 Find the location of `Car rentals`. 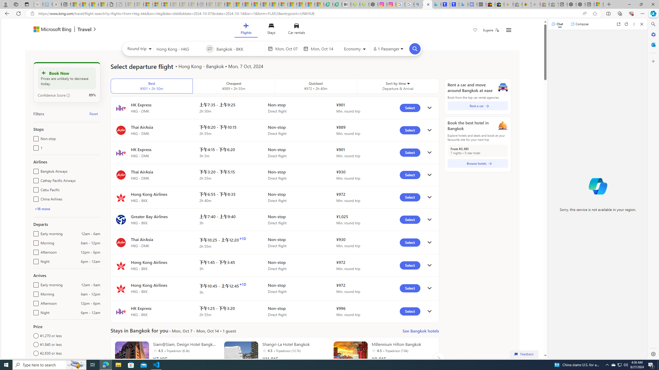

Car rentals is located at coordinates (297, 30).